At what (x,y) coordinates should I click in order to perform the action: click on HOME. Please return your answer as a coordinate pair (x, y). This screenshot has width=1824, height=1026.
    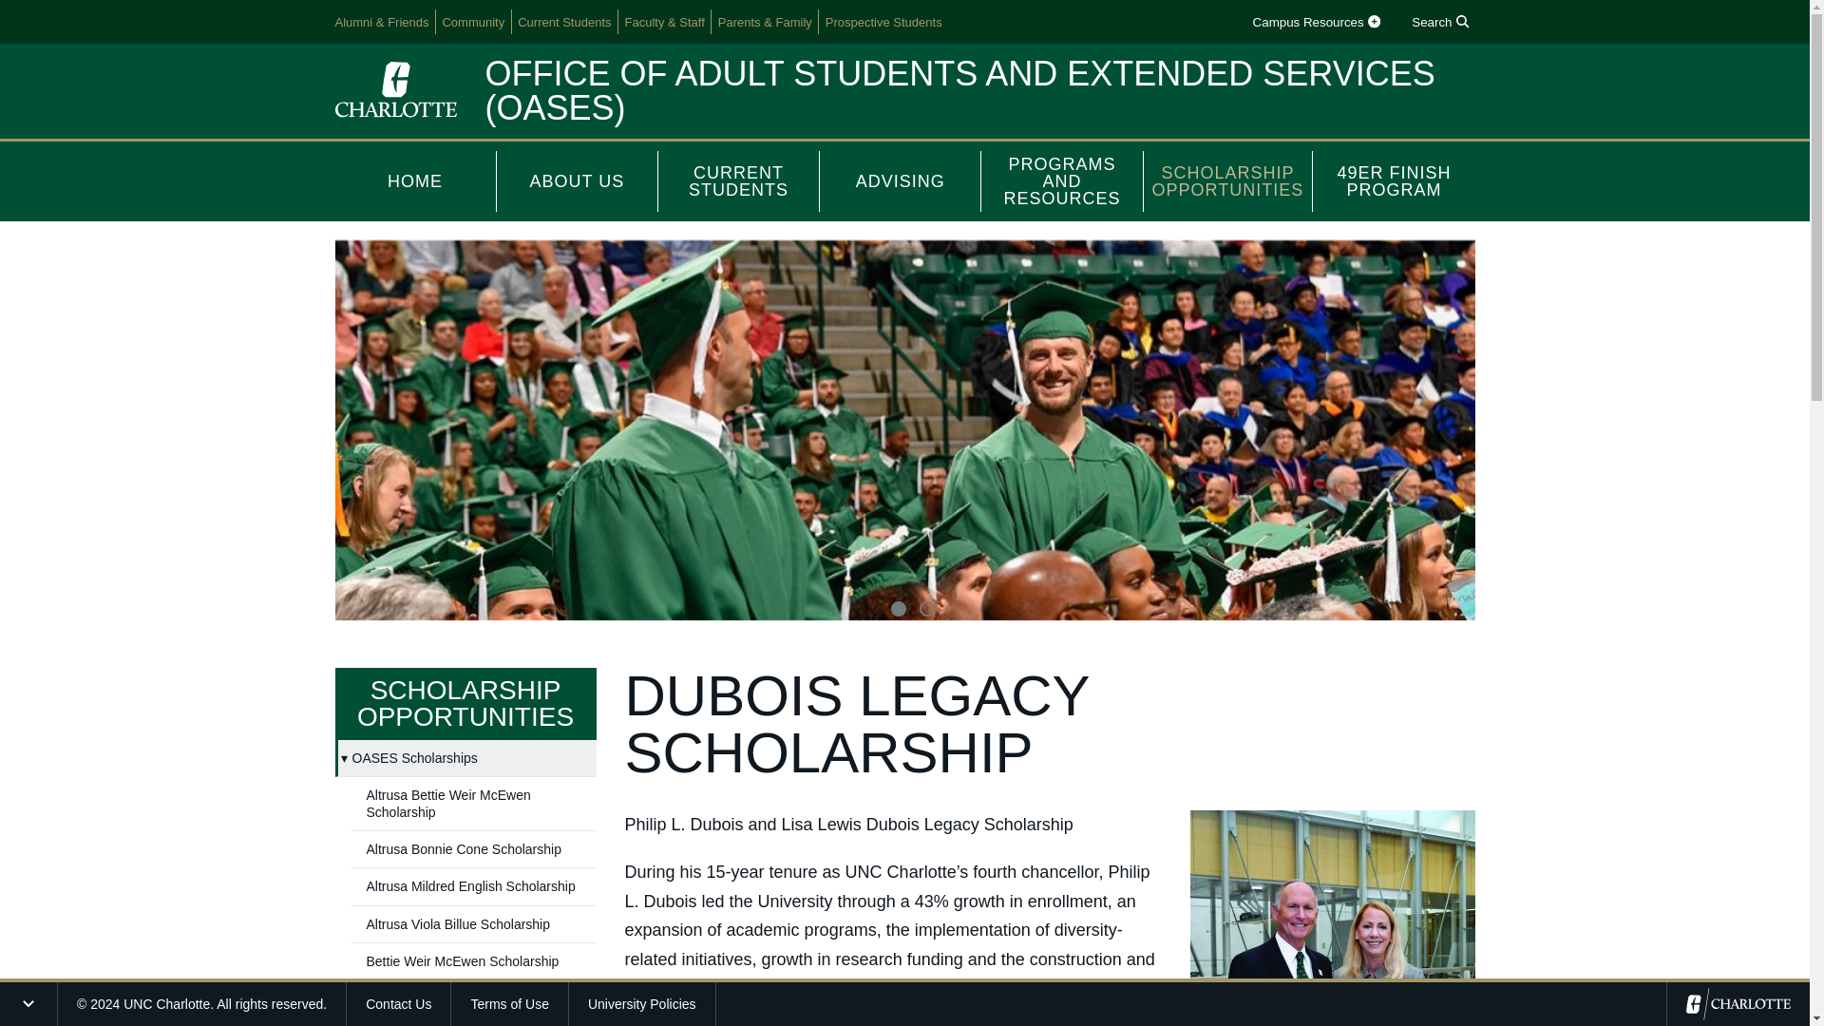
    Looking at the image, I should click on (414, 180).